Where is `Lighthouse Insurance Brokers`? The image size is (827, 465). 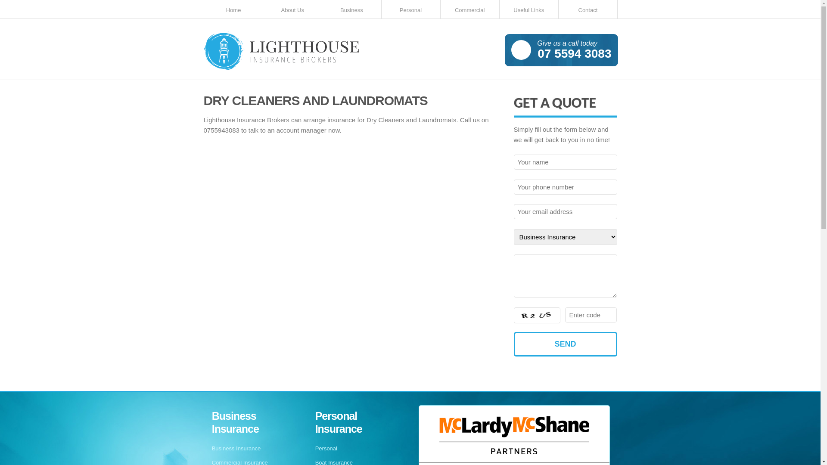
Lighthouse Insurance Brokers is located at coordinates (281, 53).